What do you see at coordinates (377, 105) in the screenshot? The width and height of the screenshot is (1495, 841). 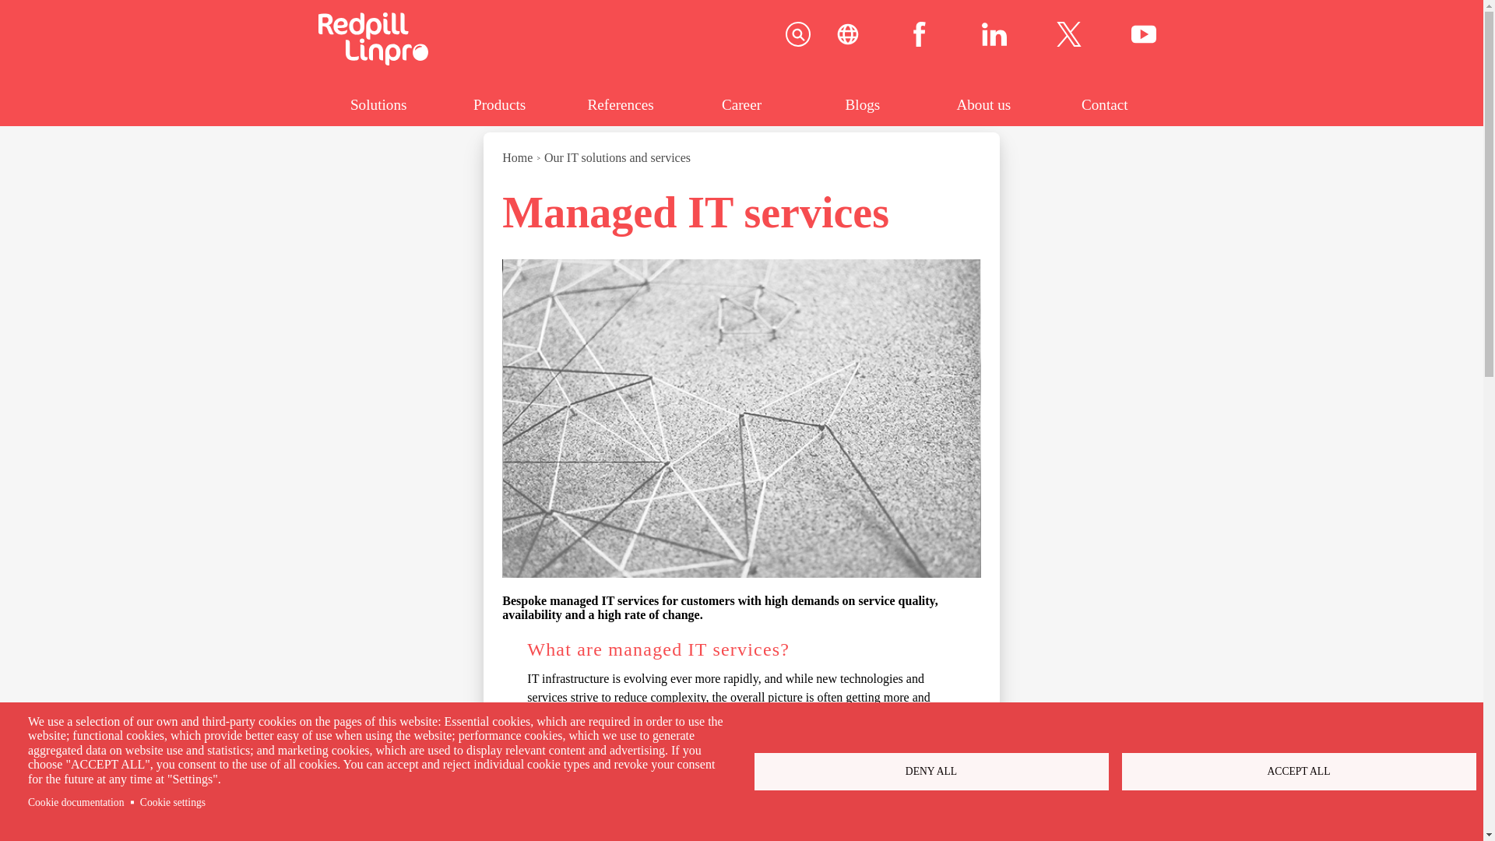 I see `Solutions` at bounding box center [377, 105].